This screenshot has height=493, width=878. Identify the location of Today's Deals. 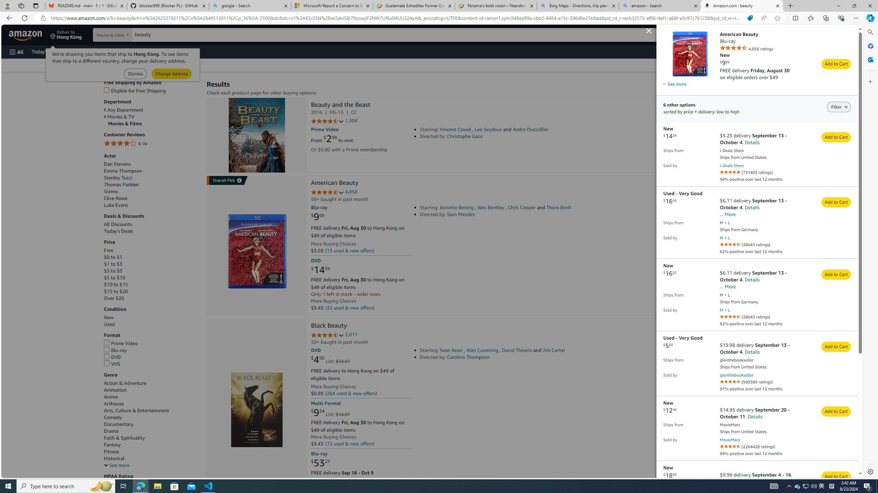
(119, 231).